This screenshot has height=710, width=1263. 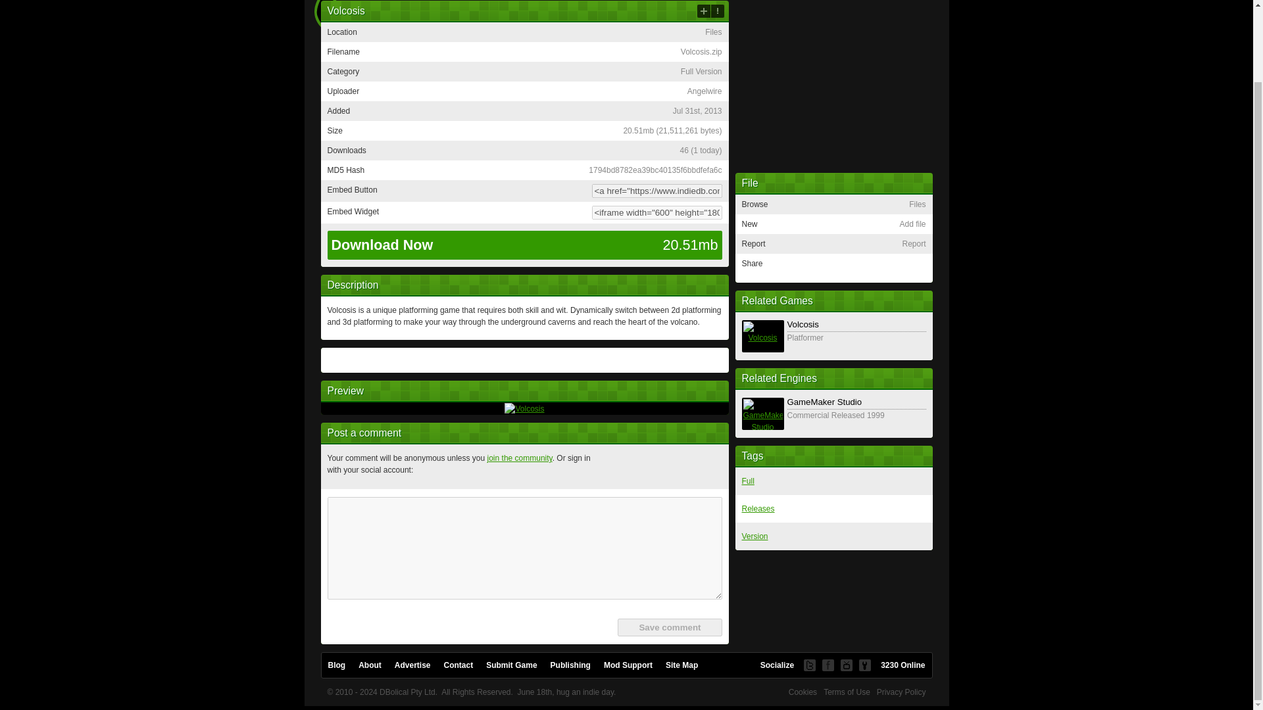 I want to click on Volcosis Statistics, so click(x=700, y=151).